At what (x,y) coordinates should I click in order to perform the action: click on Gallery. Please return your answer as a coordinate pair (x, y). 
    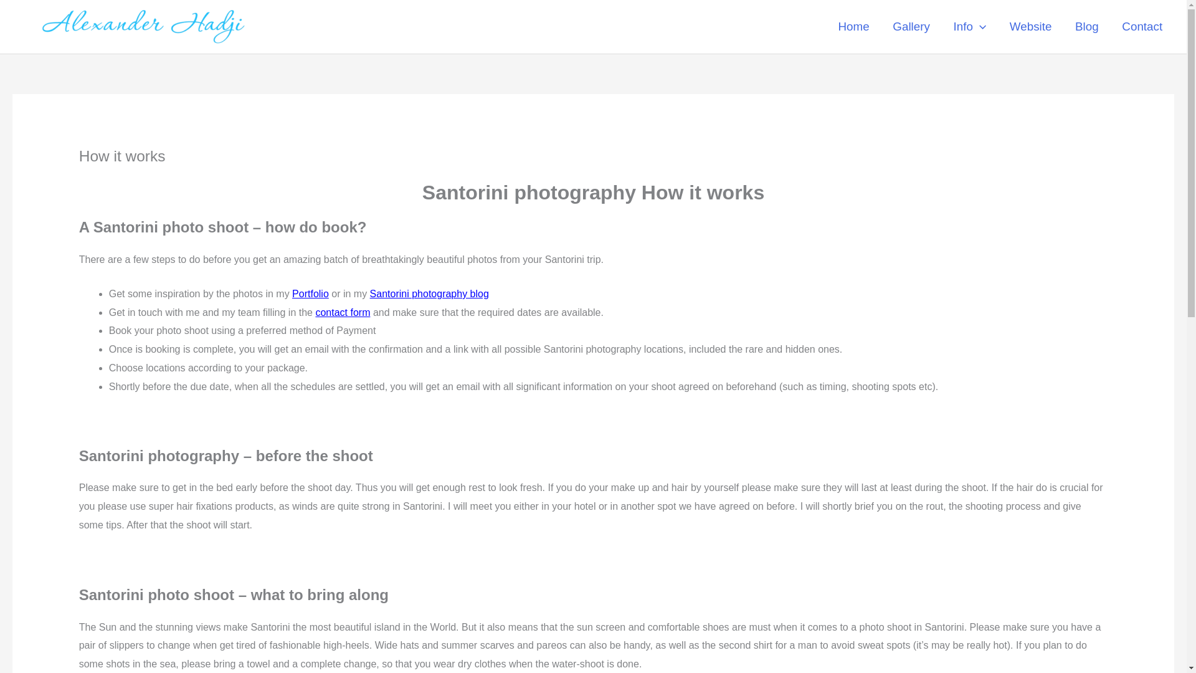
    Looking at the image, I should click on (911, 26).